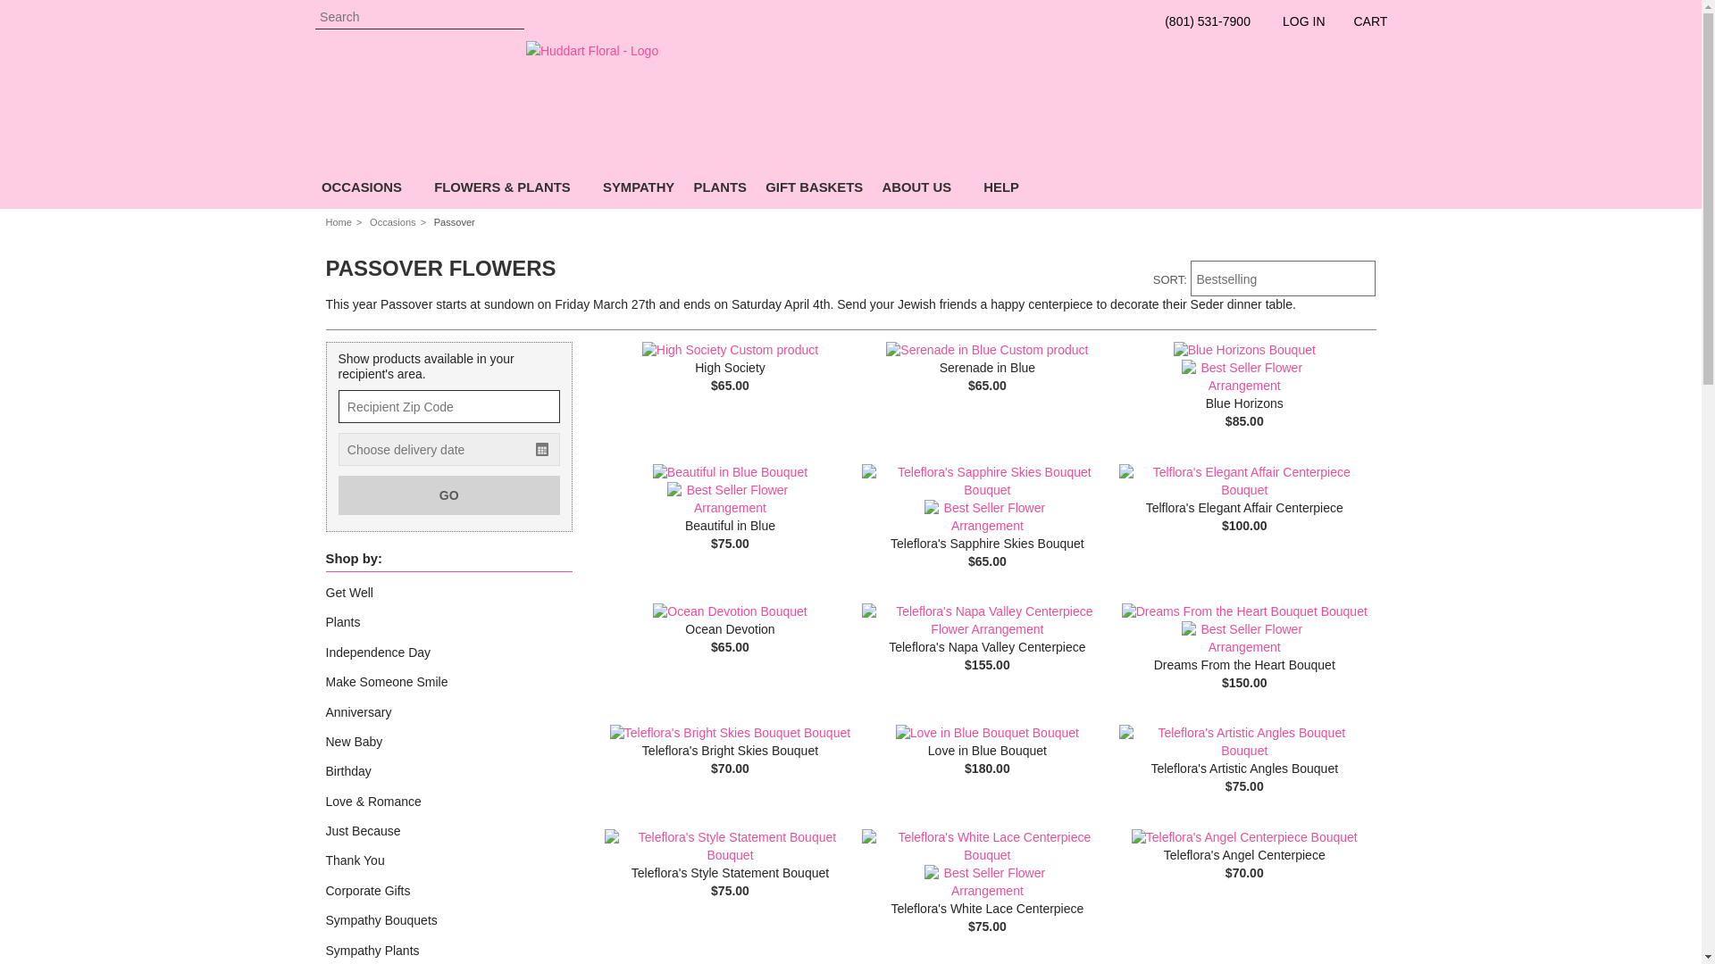  What do you see at coordinates (1283, 278) in the screenshot?
I see `Sort By` at bounding box center [1283, 278].